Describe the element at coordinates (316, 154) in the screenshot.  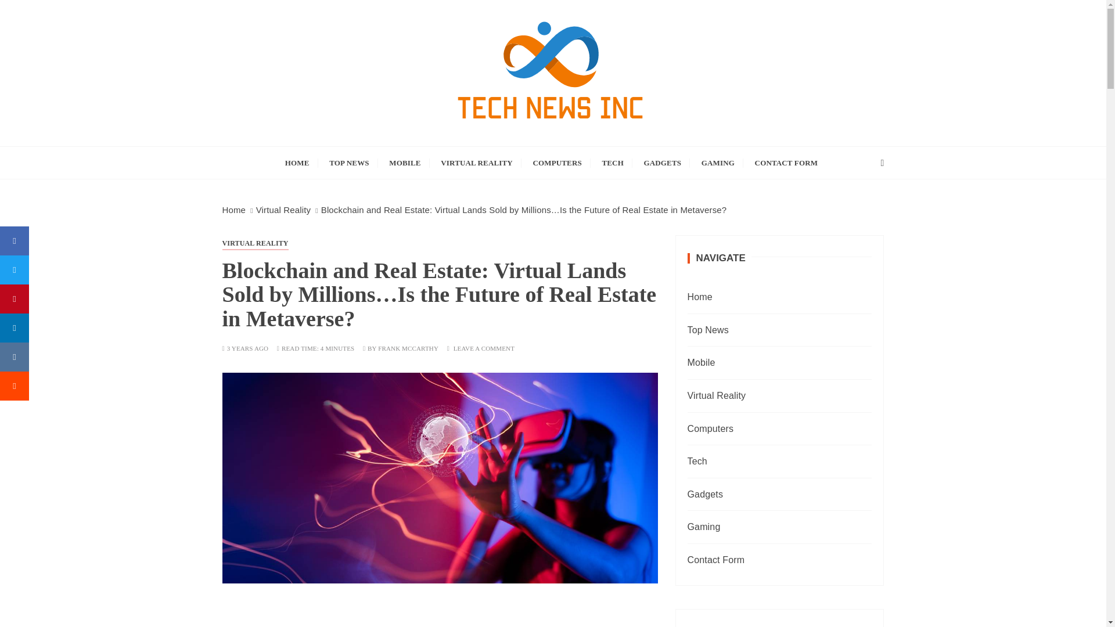
I see `Tech News Inc` at that location.